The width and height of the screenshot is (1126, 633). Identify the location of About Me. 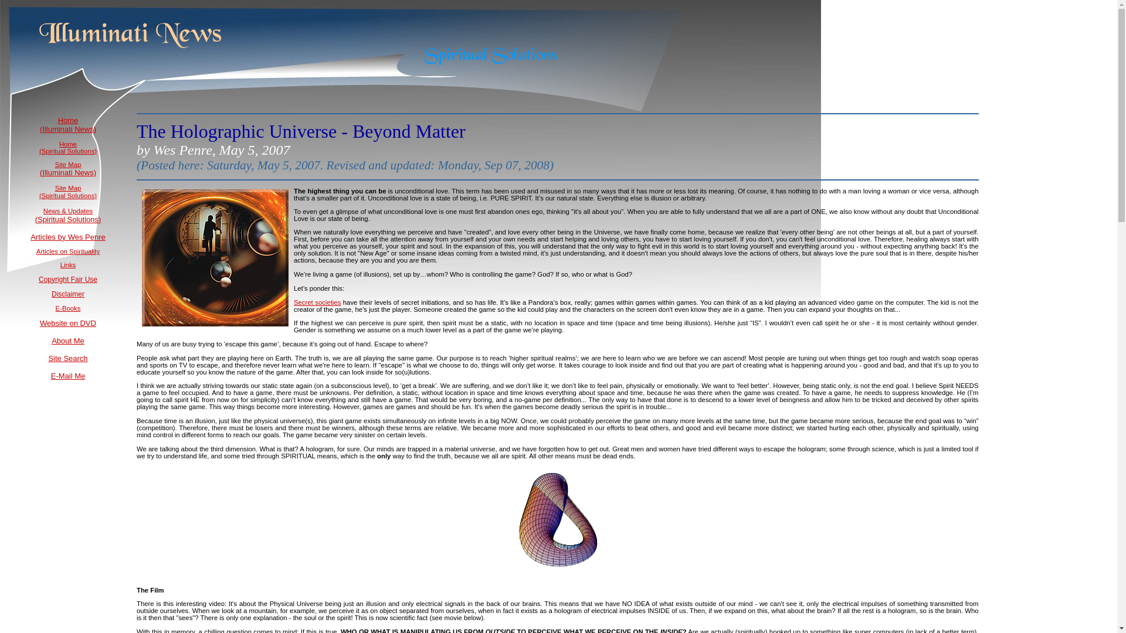
(68, 340).